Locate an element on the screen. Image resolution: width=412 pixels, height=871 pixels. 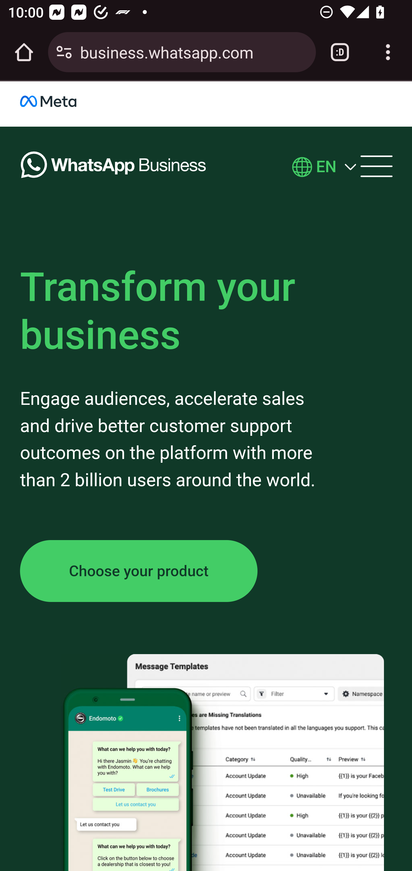
business is located at coordinates (60, 103).